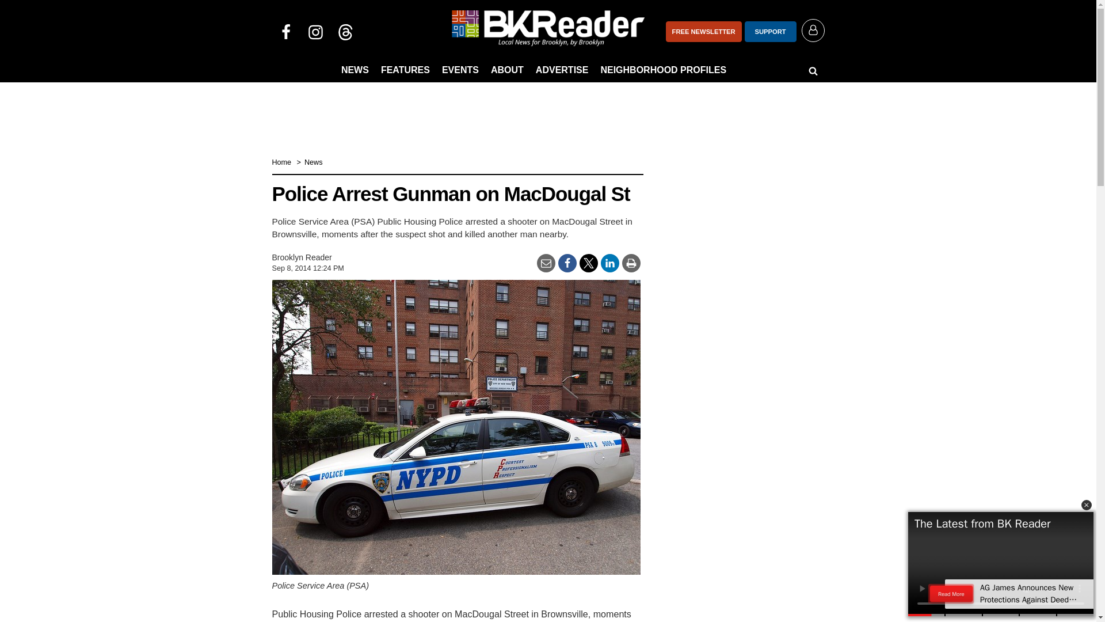 This screenshot has width=1105, height=622. What do you see at coordinates (345, 31) in the screenshot?
I see `Threads` at bounding box center [345, 31].